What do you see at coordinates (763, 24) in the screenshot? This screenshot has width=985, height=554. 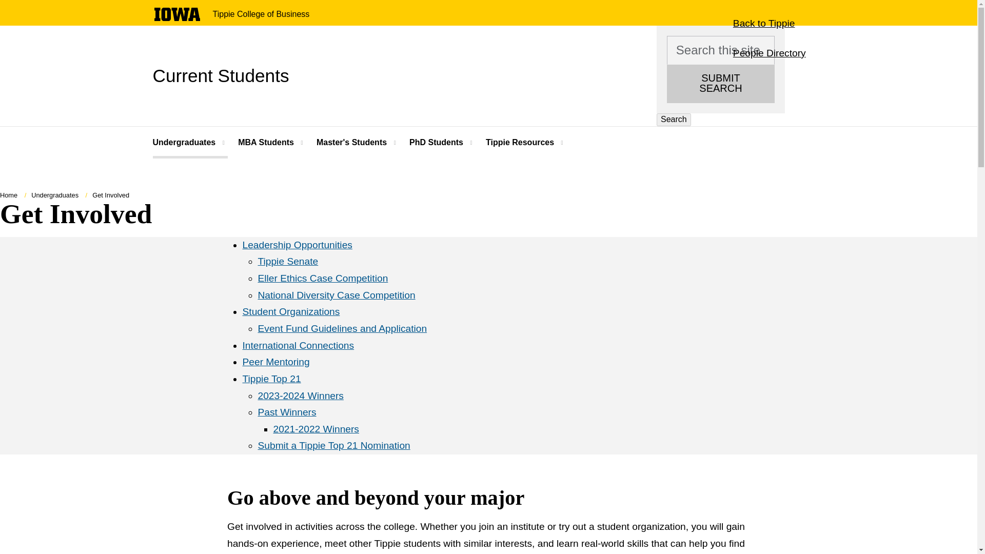 I see `Back to Tippie` at bounding box center [763, 24].